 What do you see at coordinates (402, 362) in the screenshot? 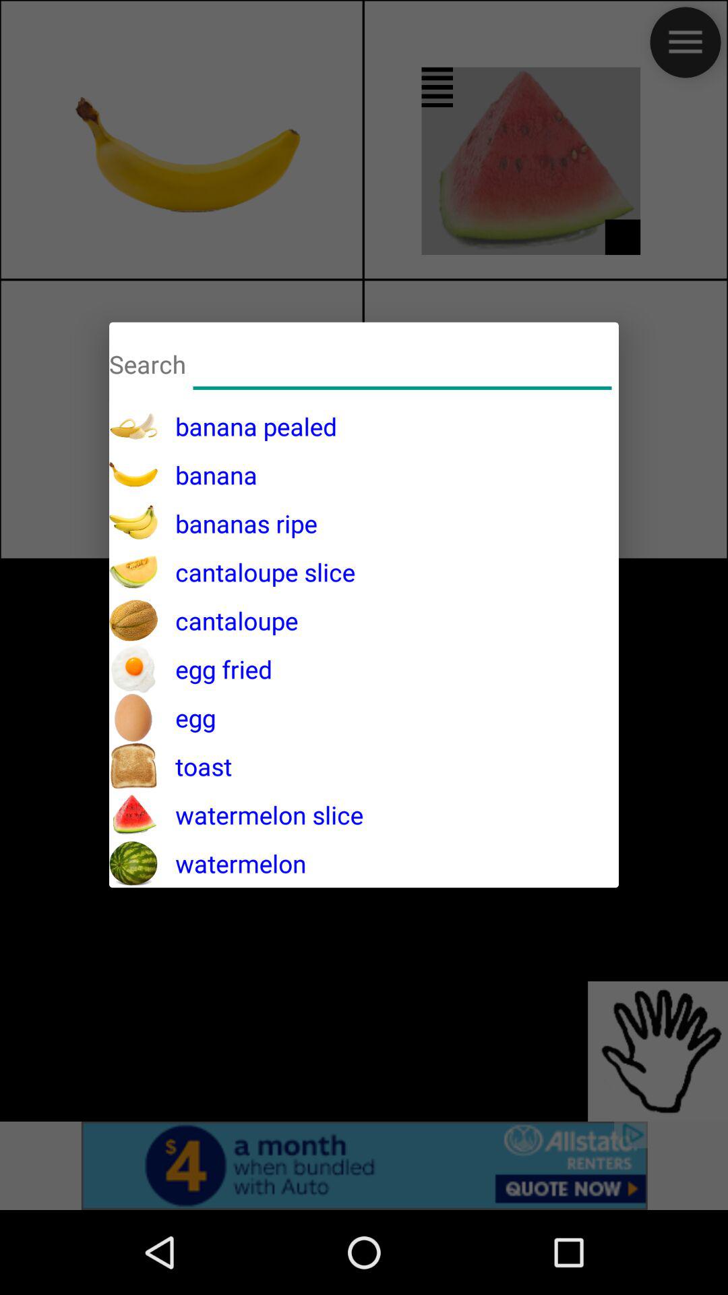
I see `banana` at bounding box center [402, 362].